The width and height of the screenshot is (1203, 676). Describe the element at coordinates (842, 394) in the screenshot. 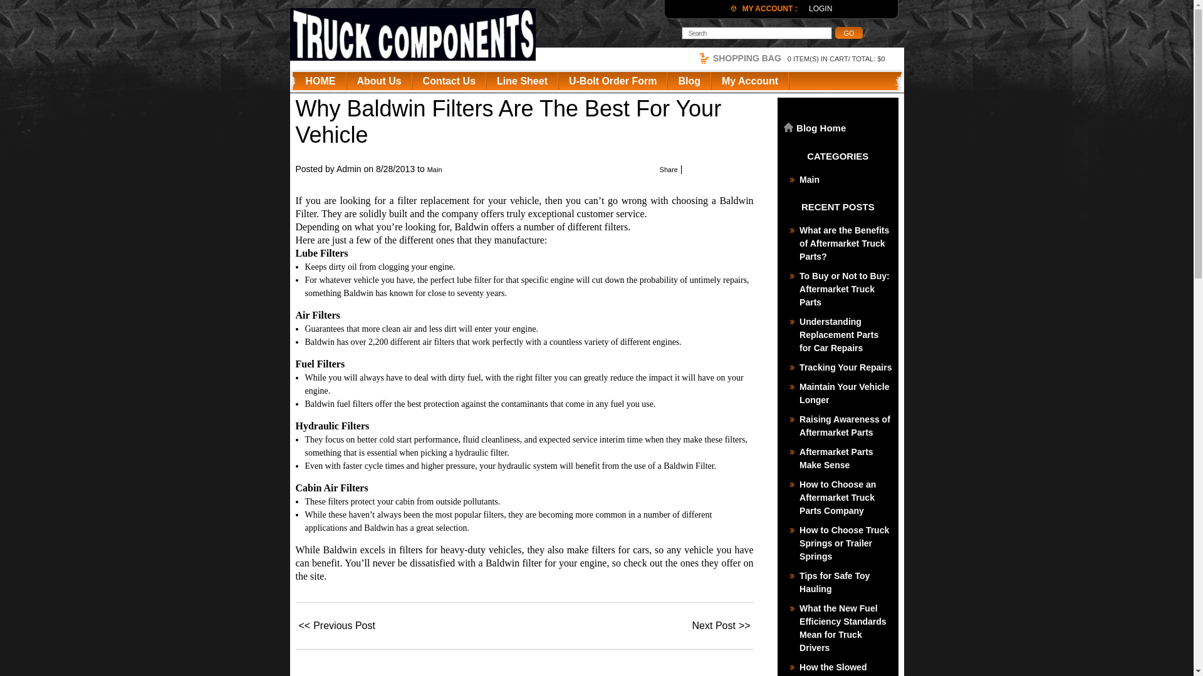

I see `Maintain Your Vehicle Longer` at that location.